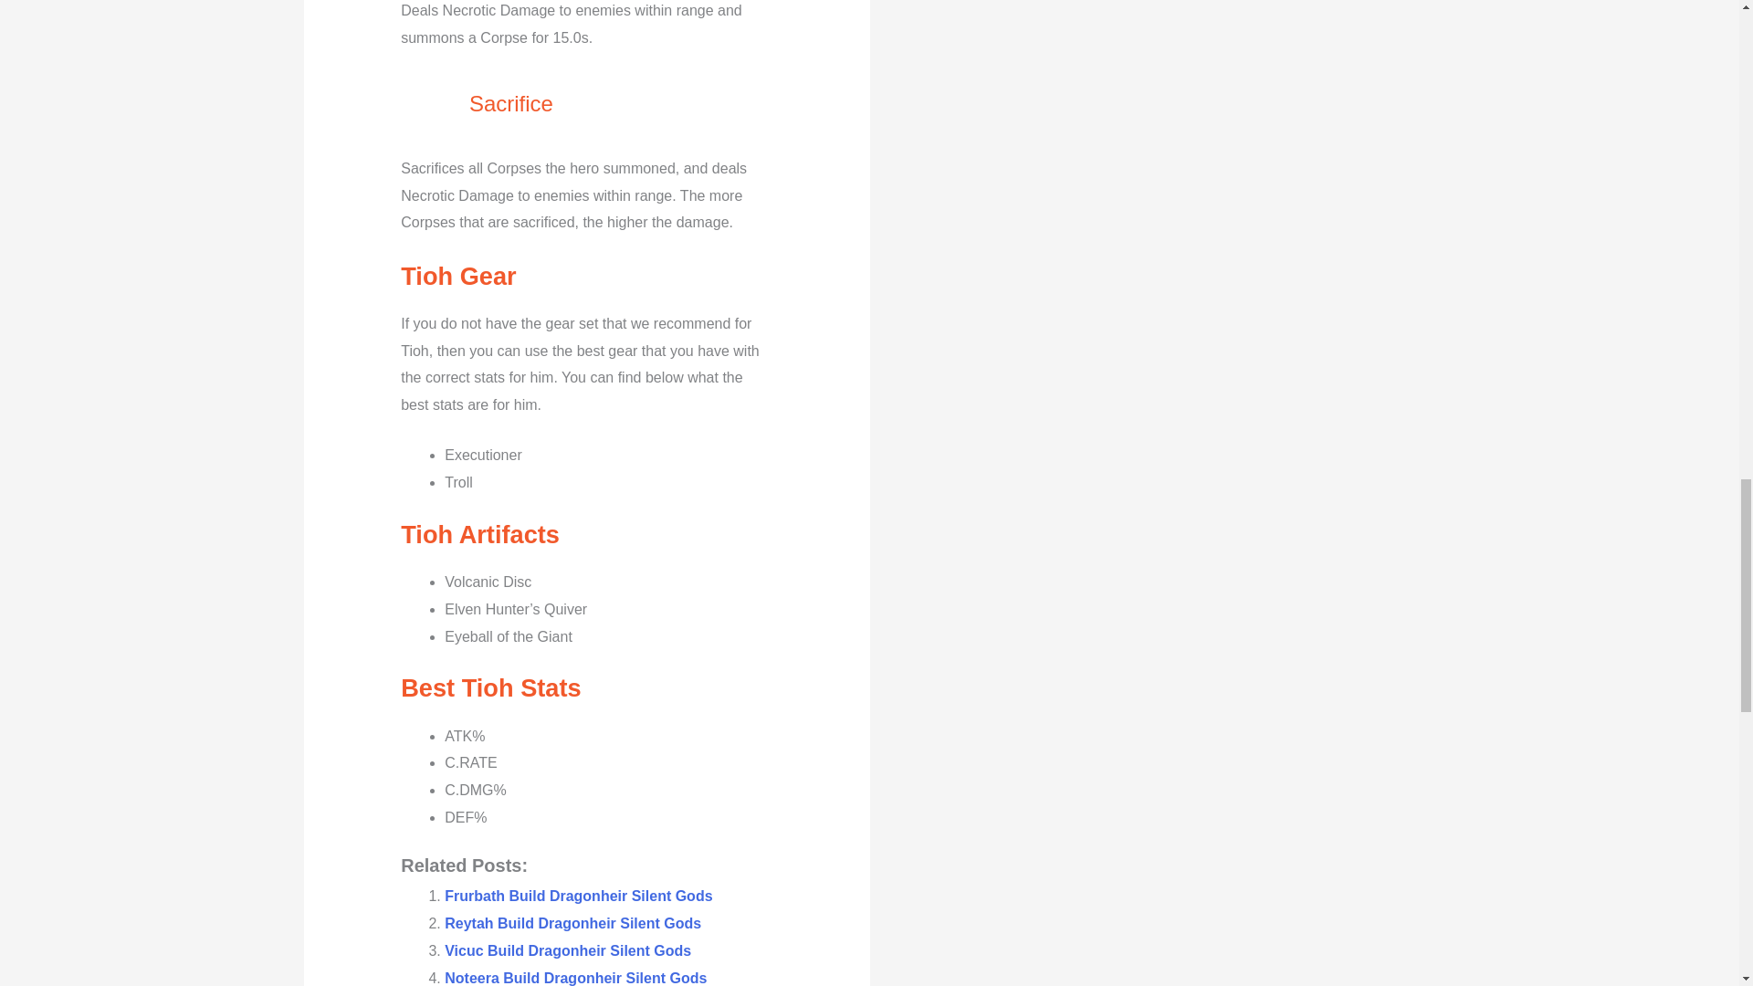  I want to click on Vicuc Build Dragonheir Silent Gods, so click(568, 949).